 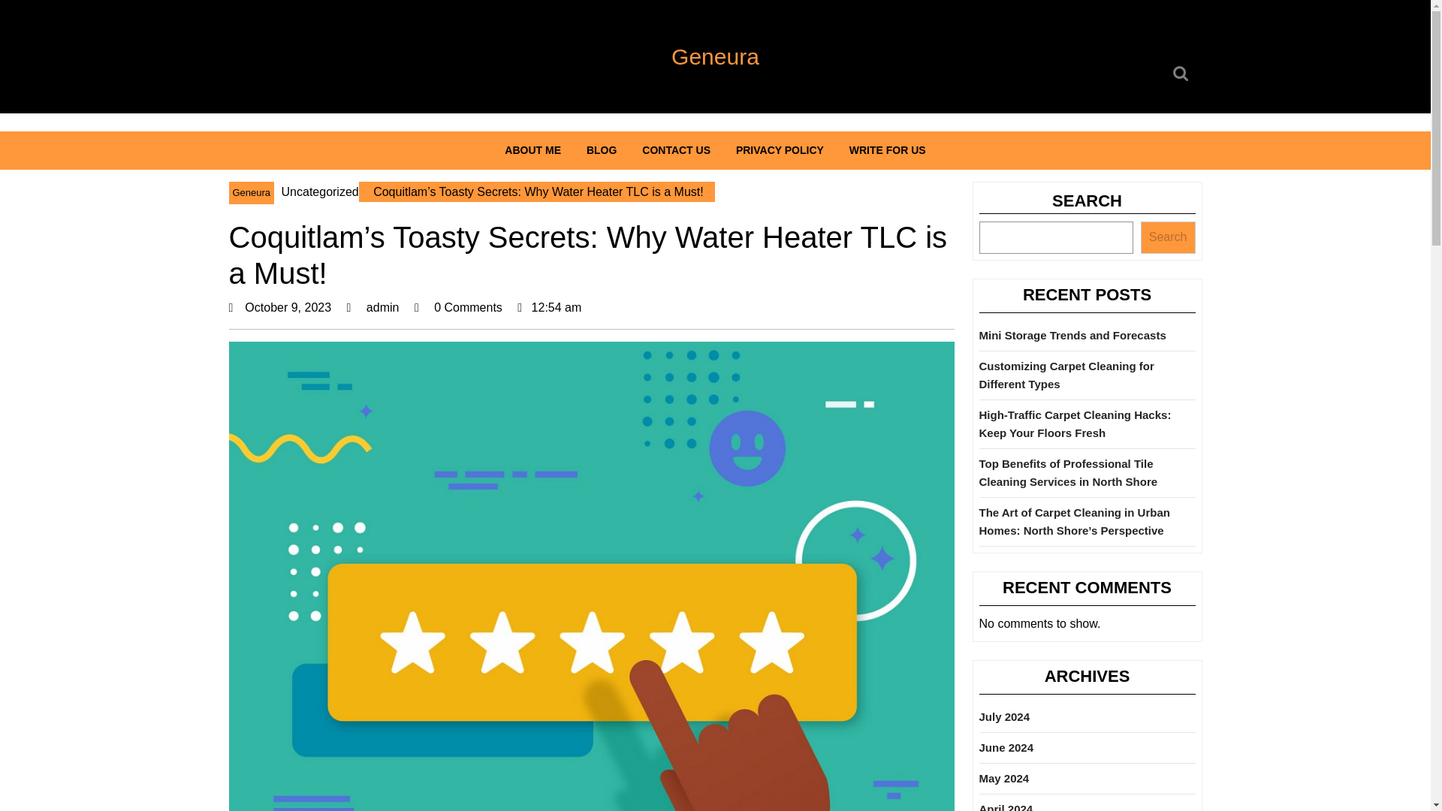 What do you see at coordinates (1075, 424) in the screenshot?
I see `ABOUT ME` at bounding box center [1075, 424].